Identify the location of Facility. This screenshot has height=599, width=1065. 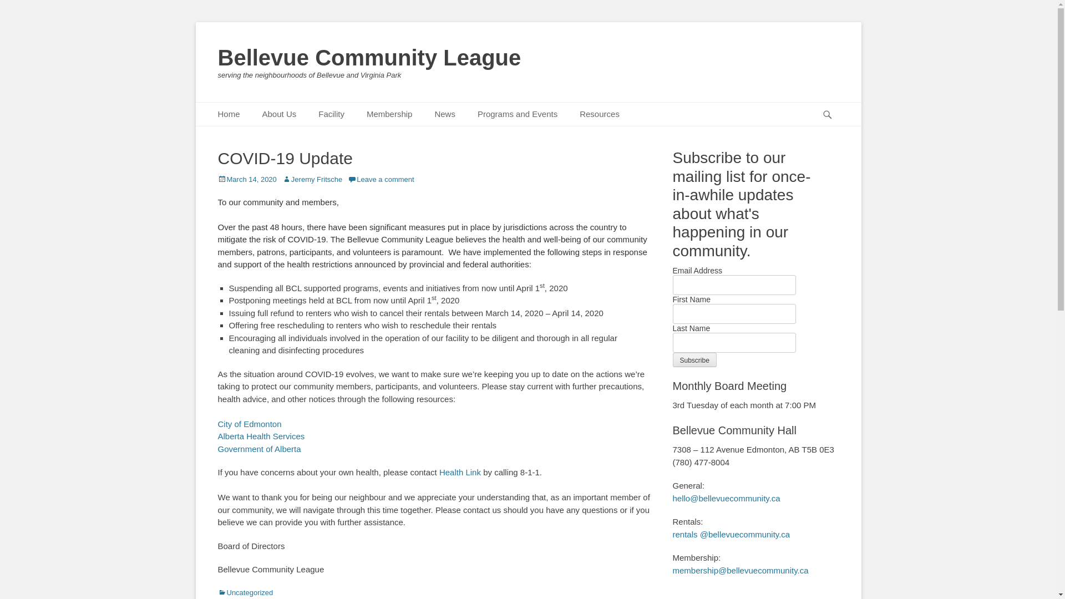
(332, 114).